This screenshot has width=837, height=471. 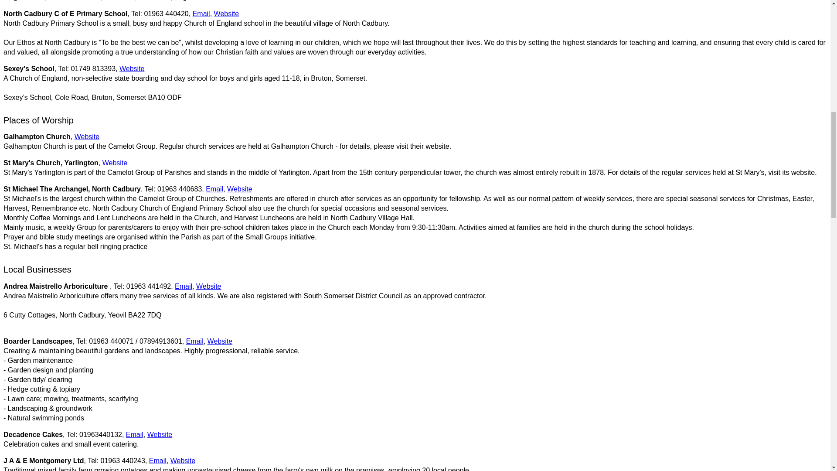 I want to click on Website, so click(x=227, y=13).